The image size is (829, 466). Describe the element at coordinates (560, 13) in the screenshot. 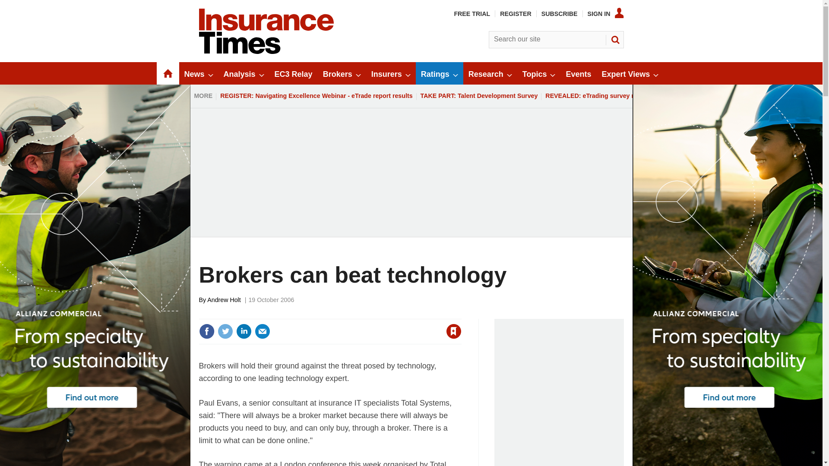

I see `SUBSCRIBE` at that location.